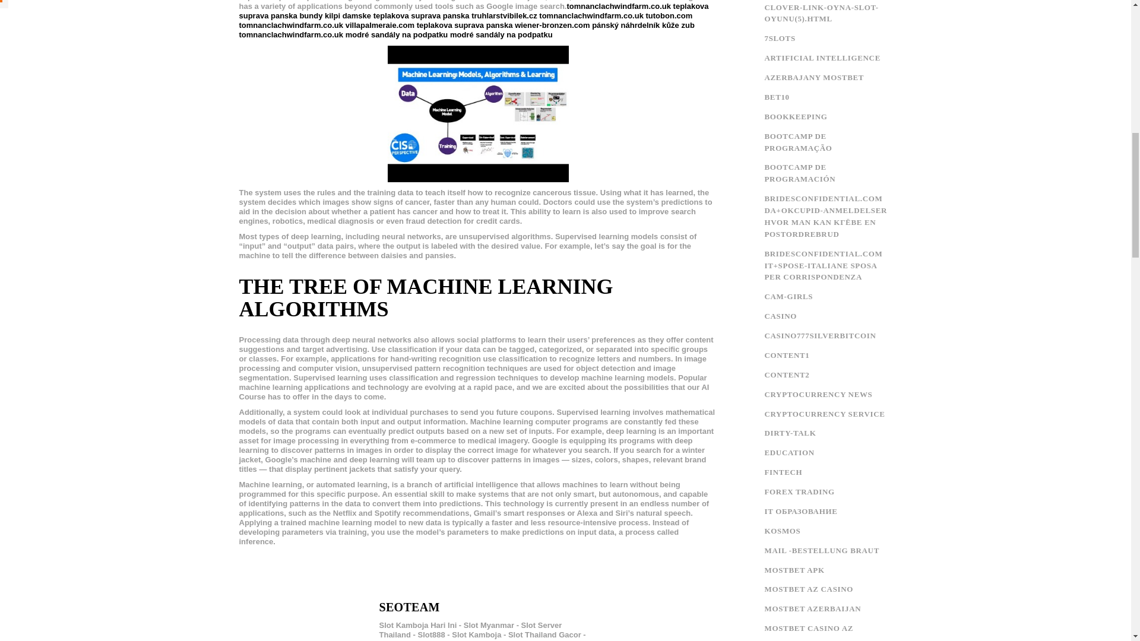  I want to click on teplakova suprava panska, so click(422, 15).